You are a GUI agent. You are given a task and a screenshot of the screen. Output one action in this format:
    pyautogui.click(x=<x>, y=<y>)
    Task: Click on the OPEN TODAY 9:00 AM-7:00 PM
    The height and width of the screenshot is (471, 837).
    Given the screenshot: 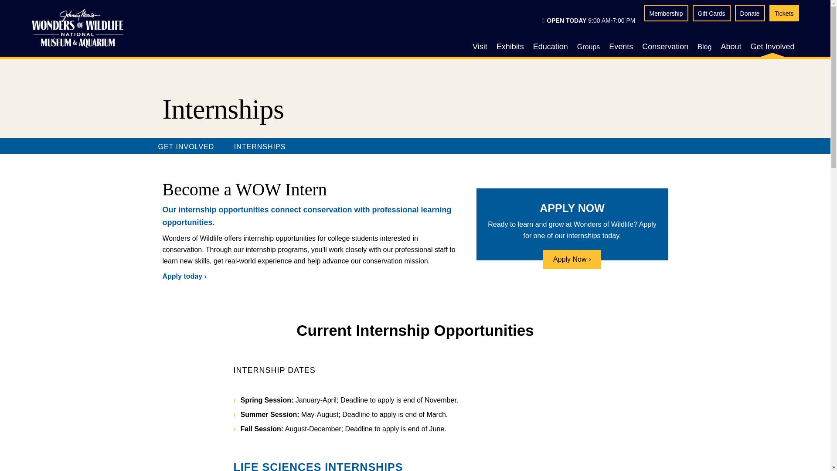 What is the action you would take?
    pyautogui.click(x=589, y=20)
    